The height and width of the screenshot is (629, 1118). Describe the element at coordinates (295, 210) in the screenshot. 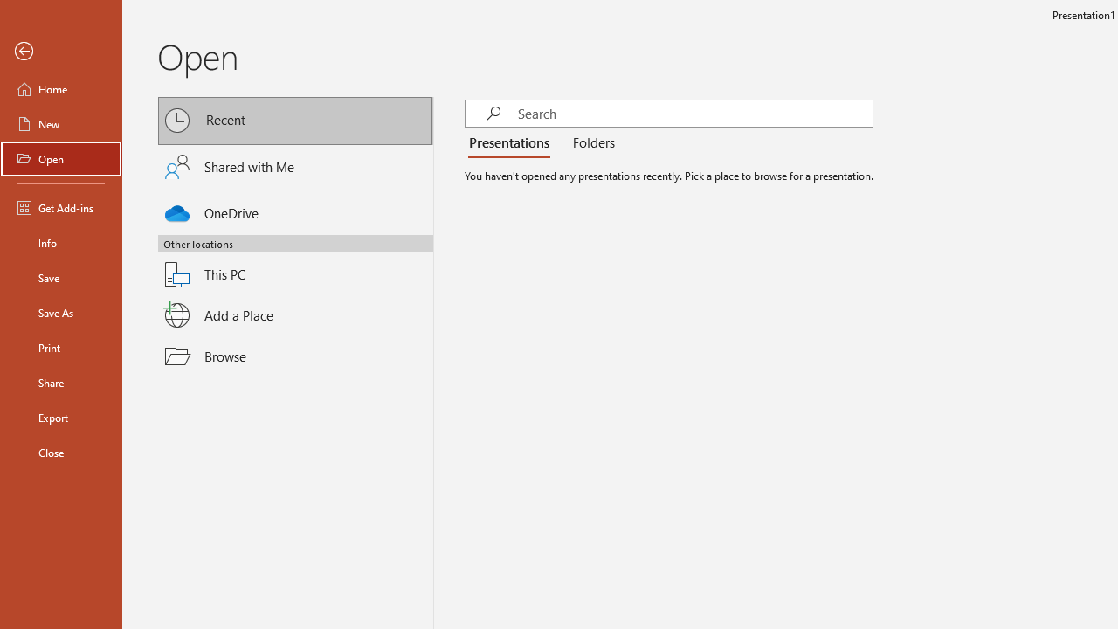

I see `OneDrive` at that location.